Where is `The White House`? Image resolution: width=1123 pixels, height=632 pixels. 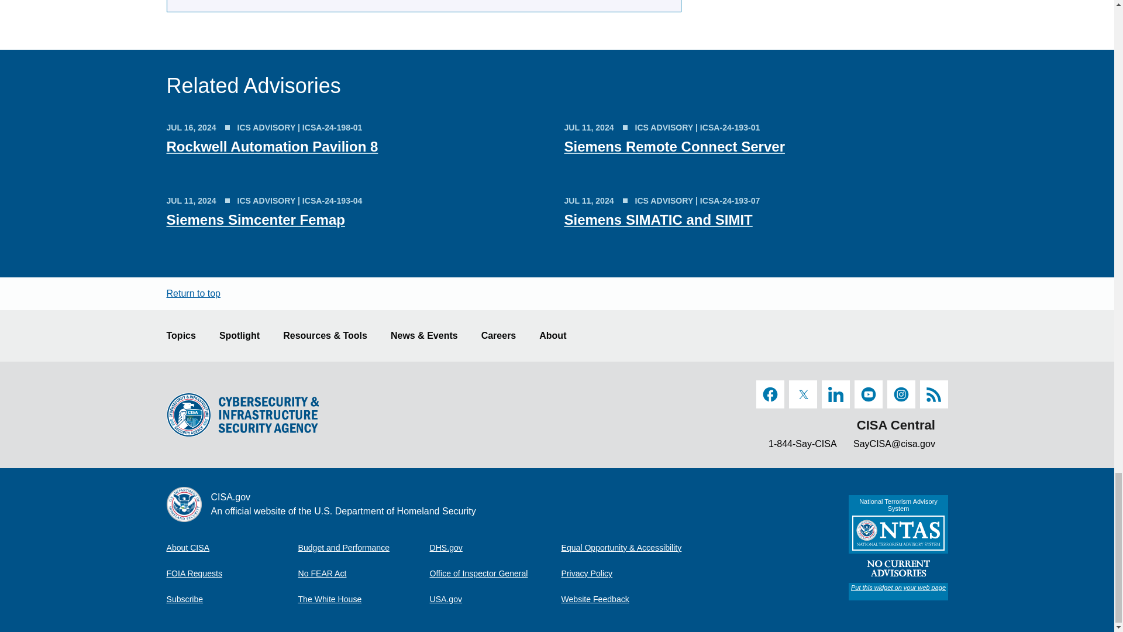
The White House is located at coordinates (364, 599).